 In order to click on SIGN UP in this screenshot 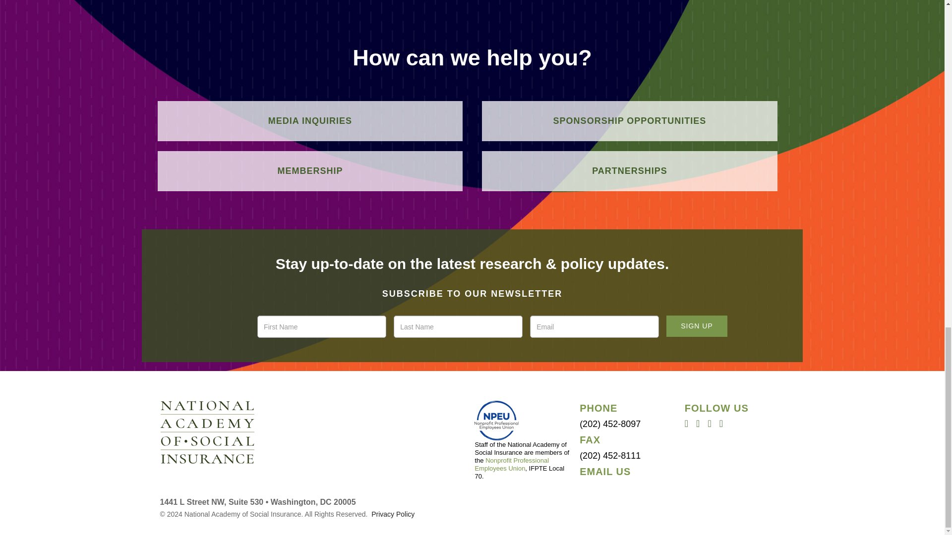, I will do `click(697, 326)`.